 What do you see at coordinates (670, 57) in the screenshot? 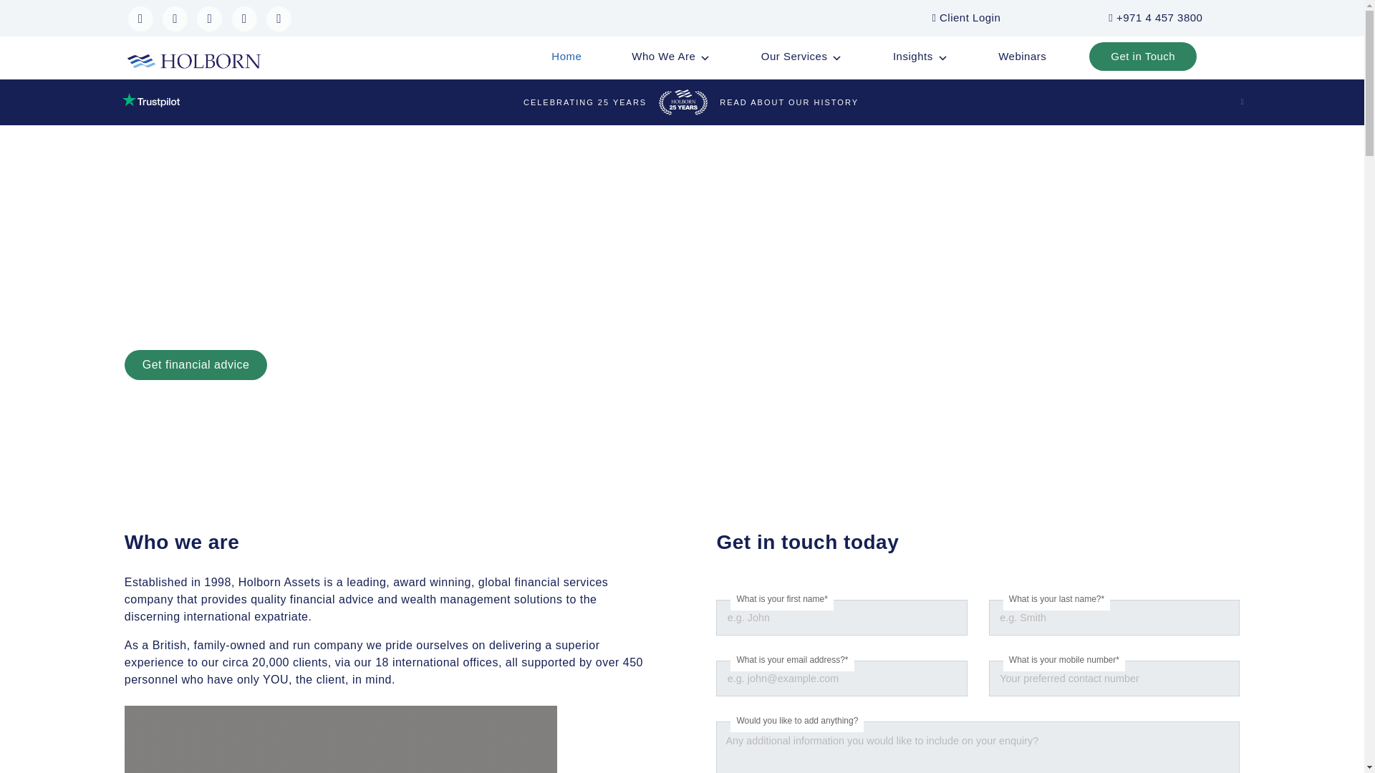
I see `Who We Are` at bounding box center [670, 57].